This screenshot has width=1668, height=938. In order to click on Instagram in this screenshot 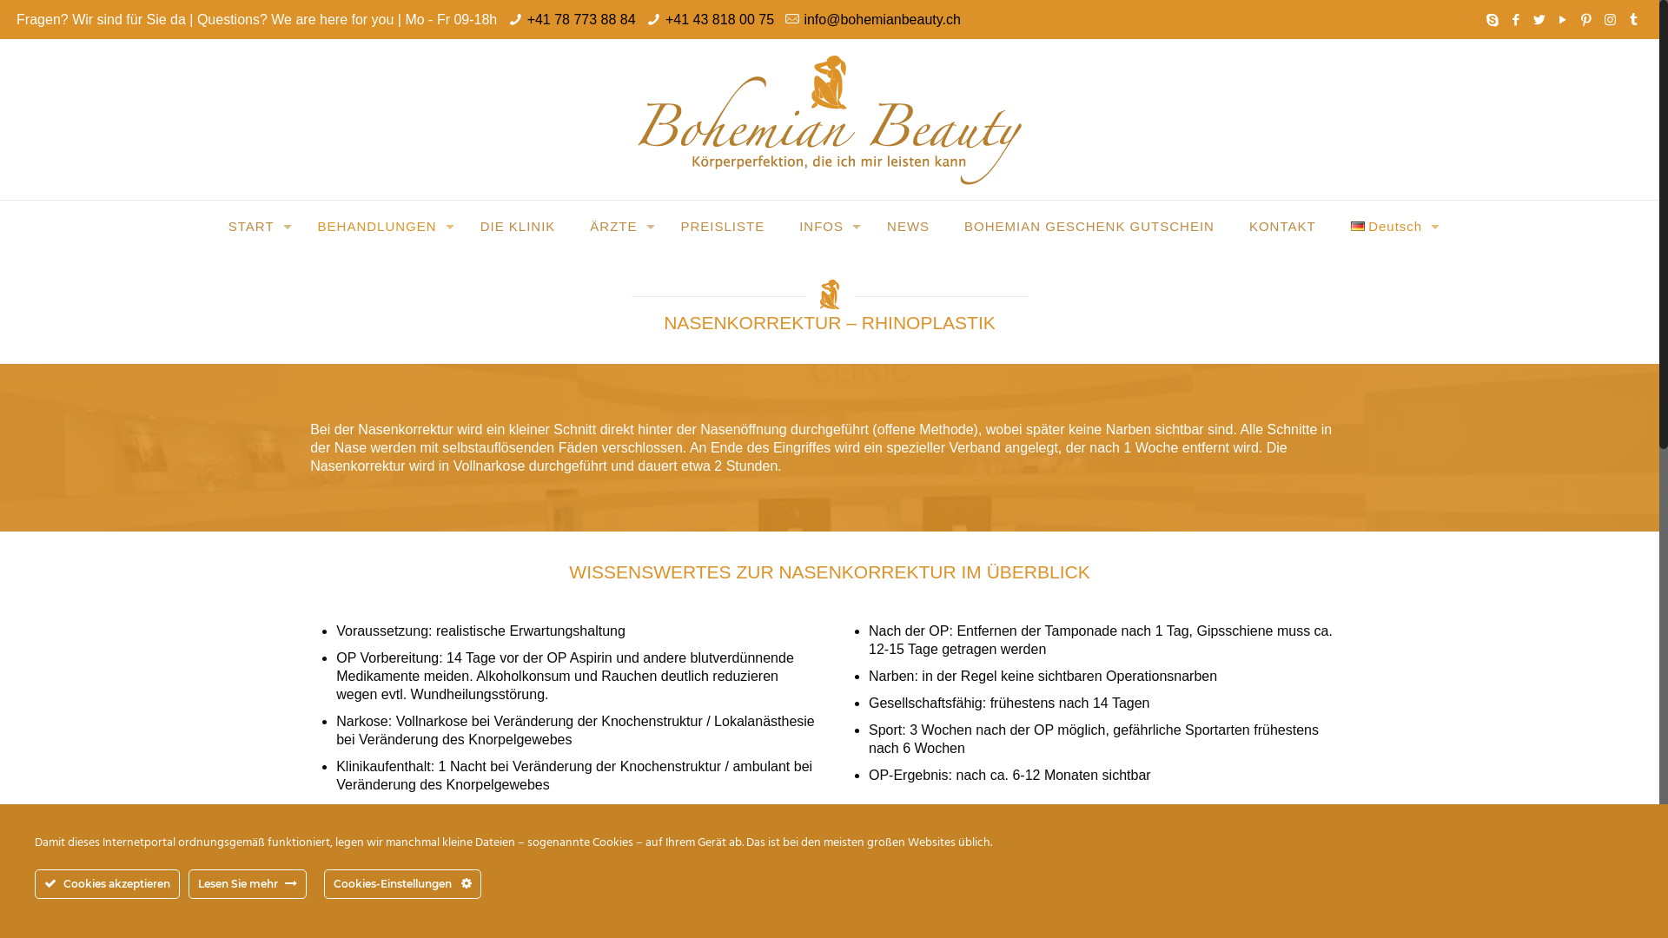, I will do `click(1611, 19)`.